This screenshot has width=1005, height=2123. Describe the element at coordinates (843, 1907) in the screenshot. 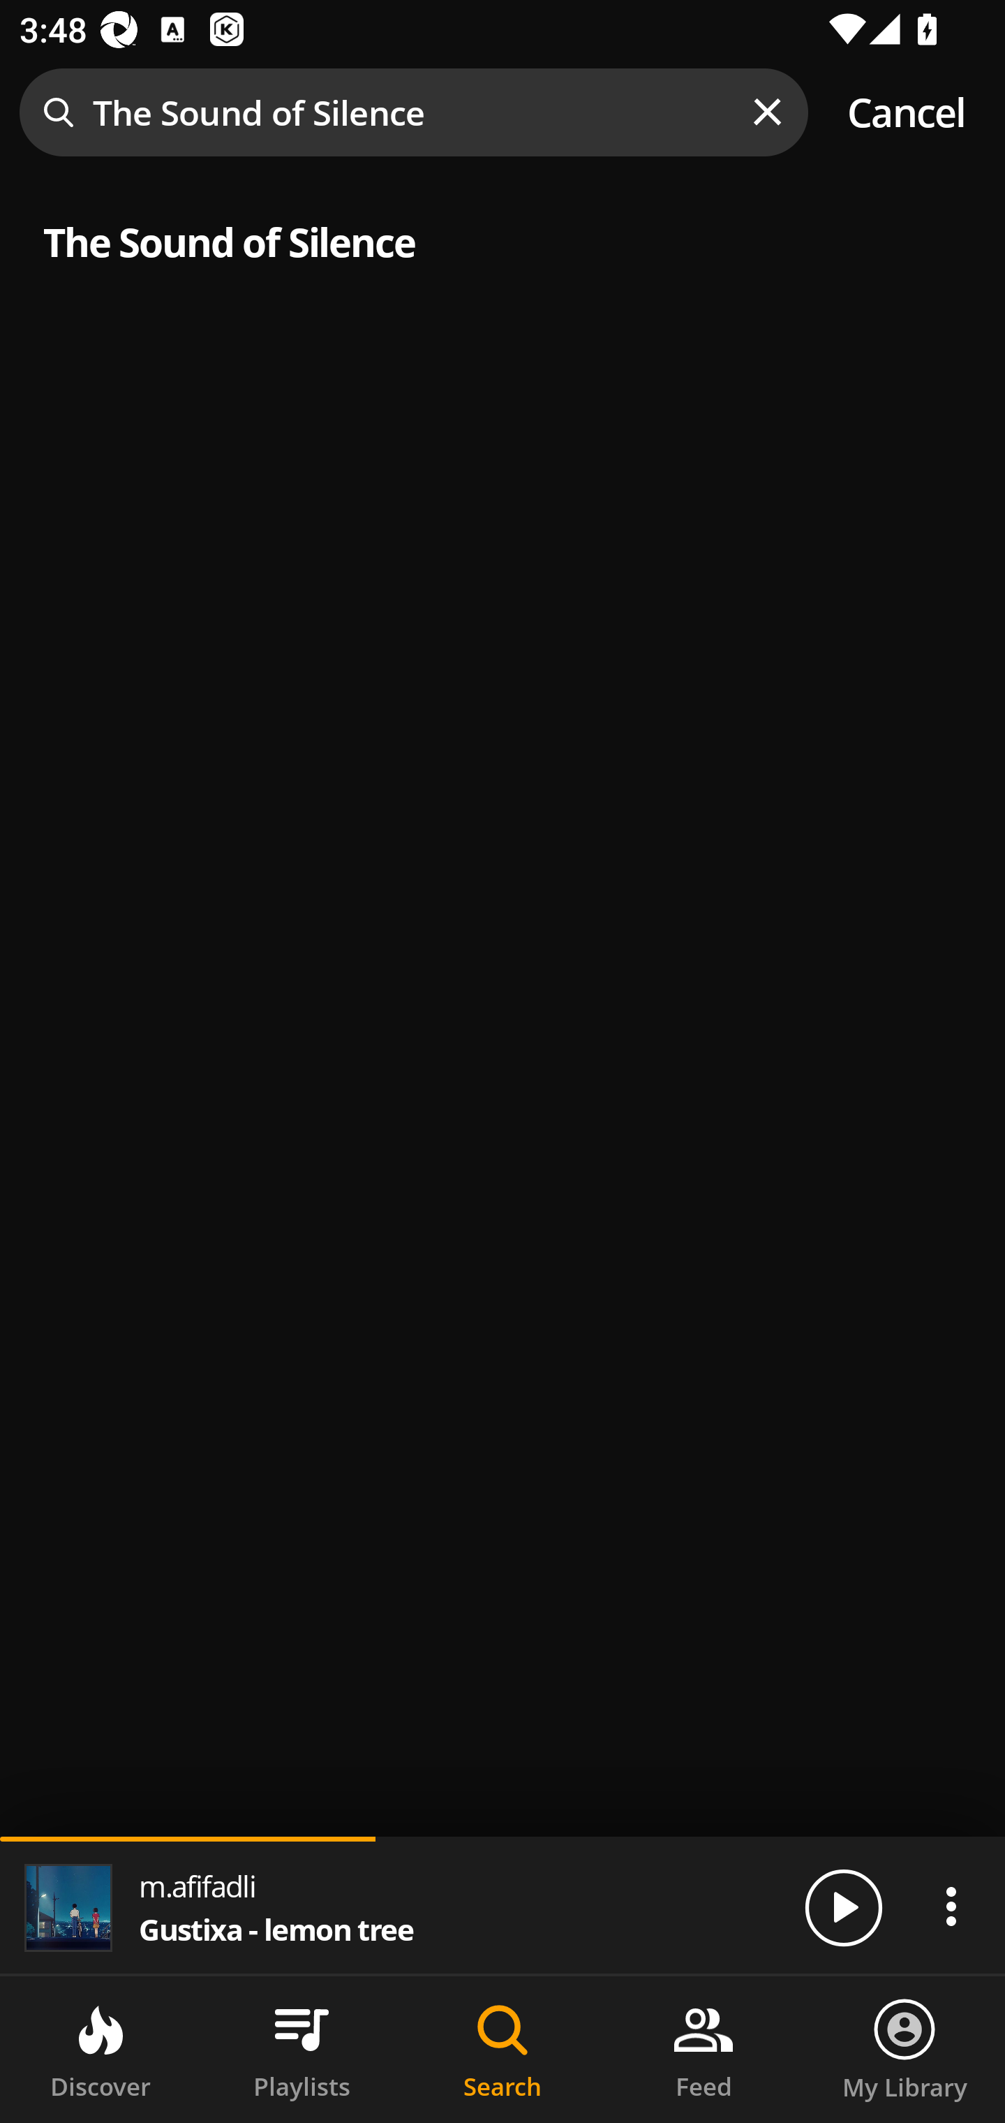

I see `Play/Pause` at that location.